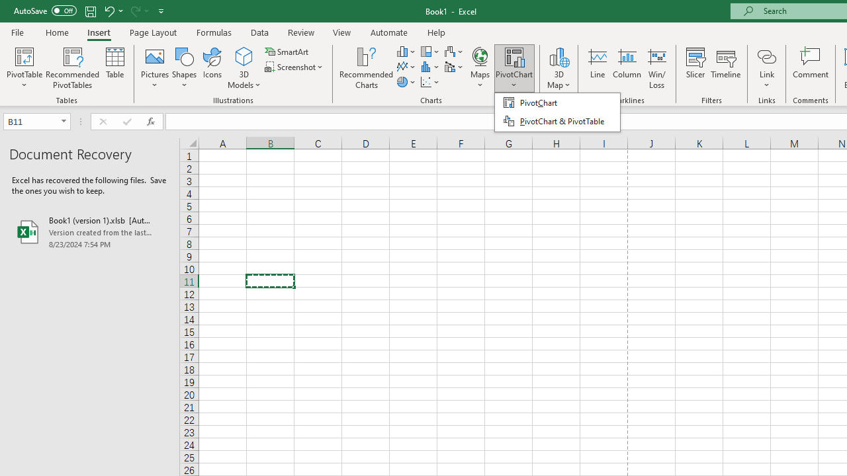  What do you see at coordinates (64, 122) in the screenshot?
I see `Open` at bounding box center [64, 122].